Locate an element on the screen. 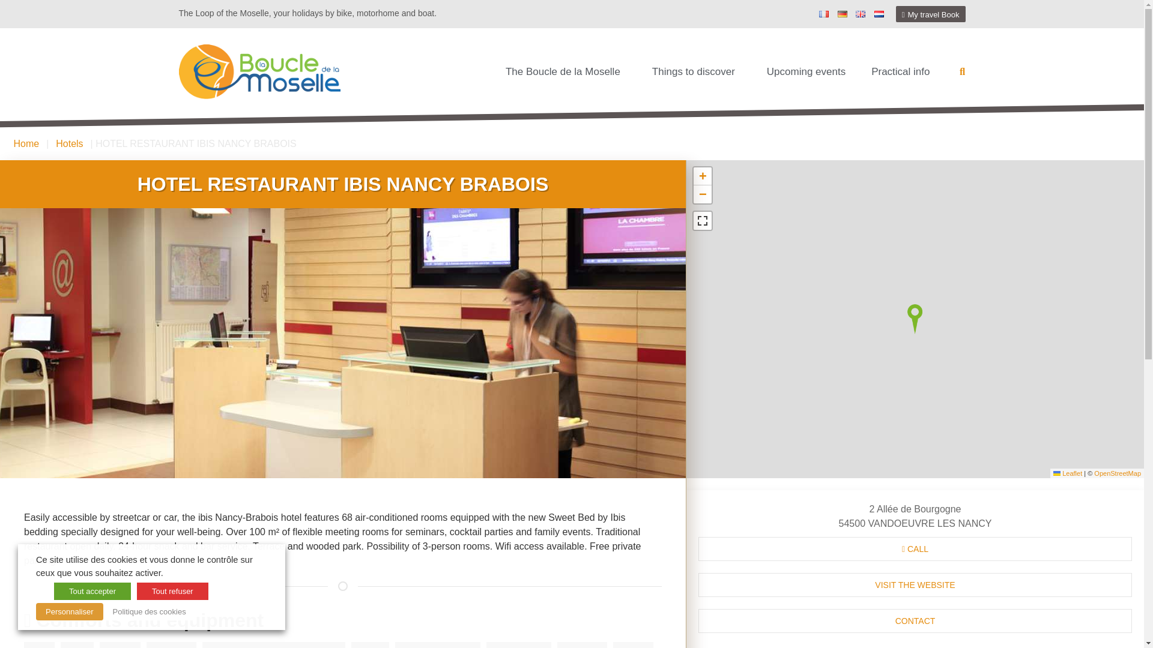 The image size is (1153, 648). View Fullscreen is located at coordinates (703, 221).